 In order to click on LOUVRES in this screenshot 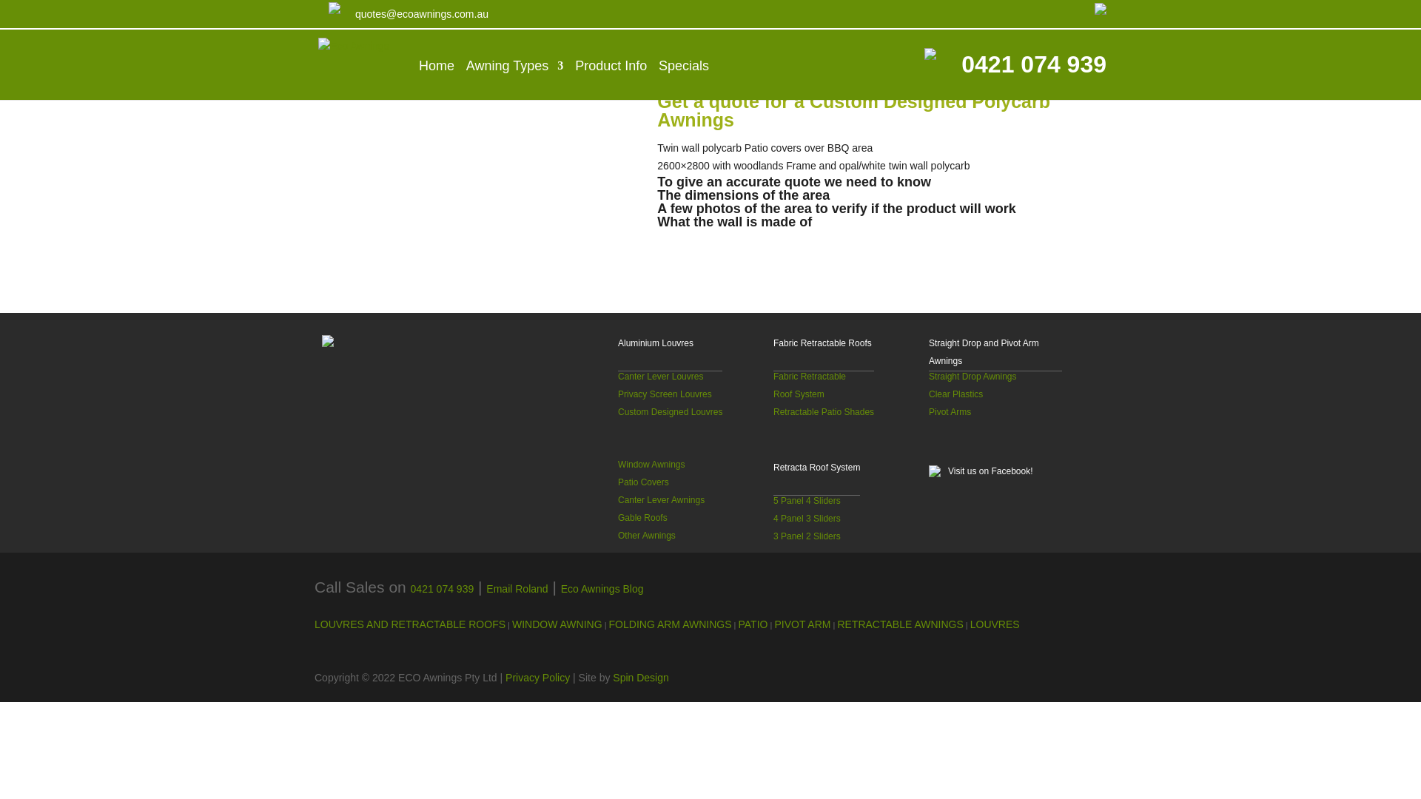, I will do `click(995, 624)`.